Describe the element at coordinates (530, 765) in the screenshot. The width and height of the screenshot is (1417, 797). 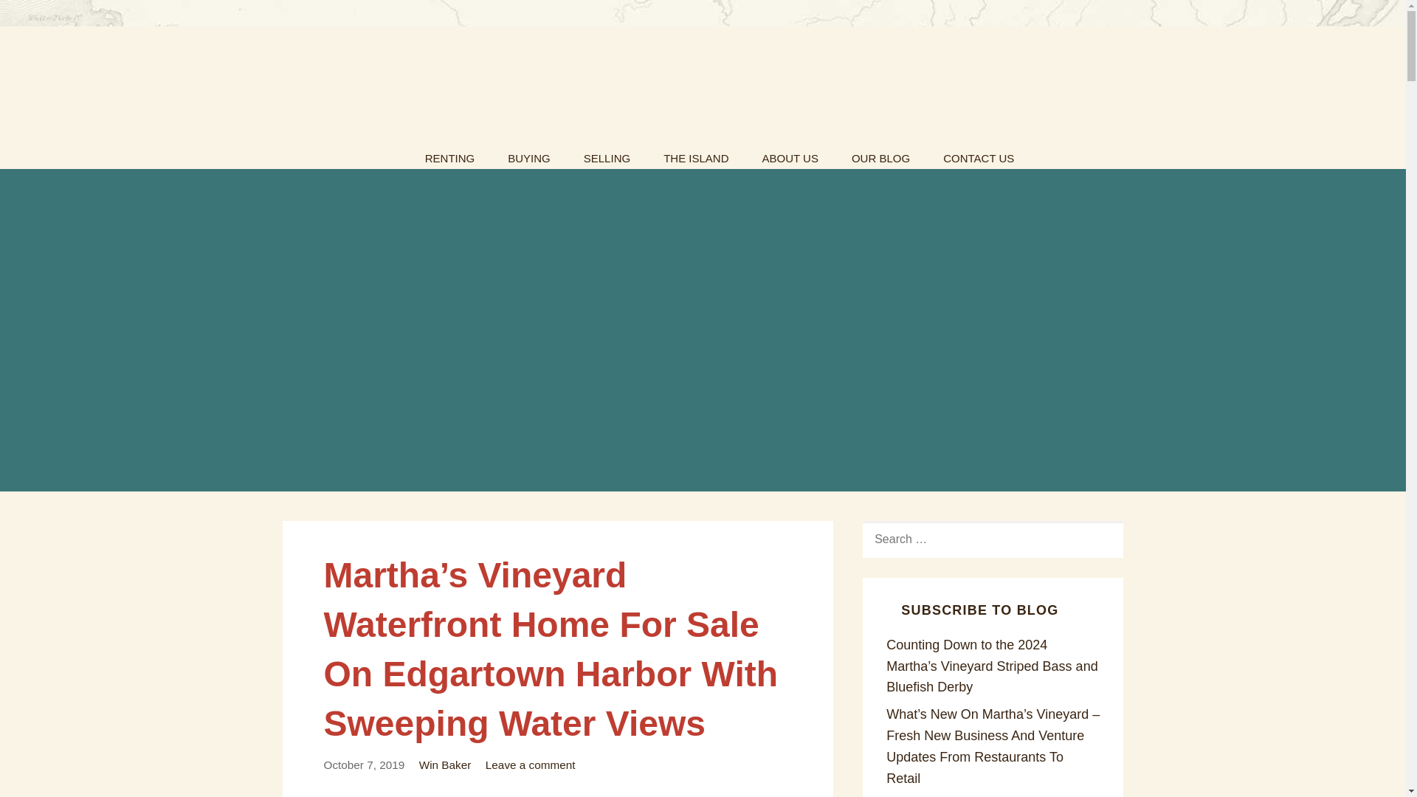
I see `Leave a comment` at that location.